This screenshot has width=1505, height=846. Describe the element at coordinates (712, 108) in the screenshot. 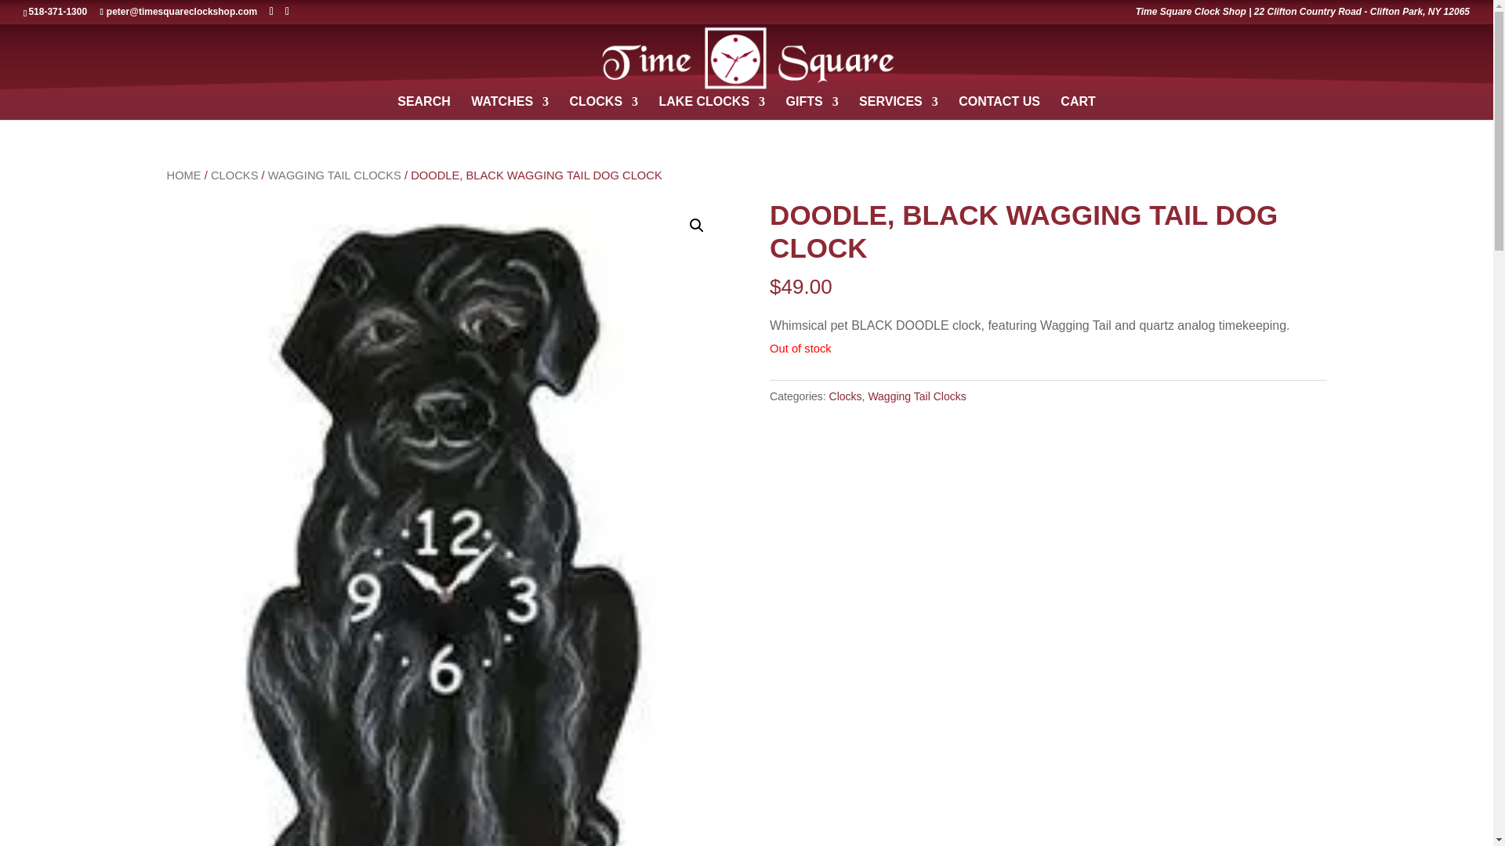

I see `LAKE CLOCKS` at that location.